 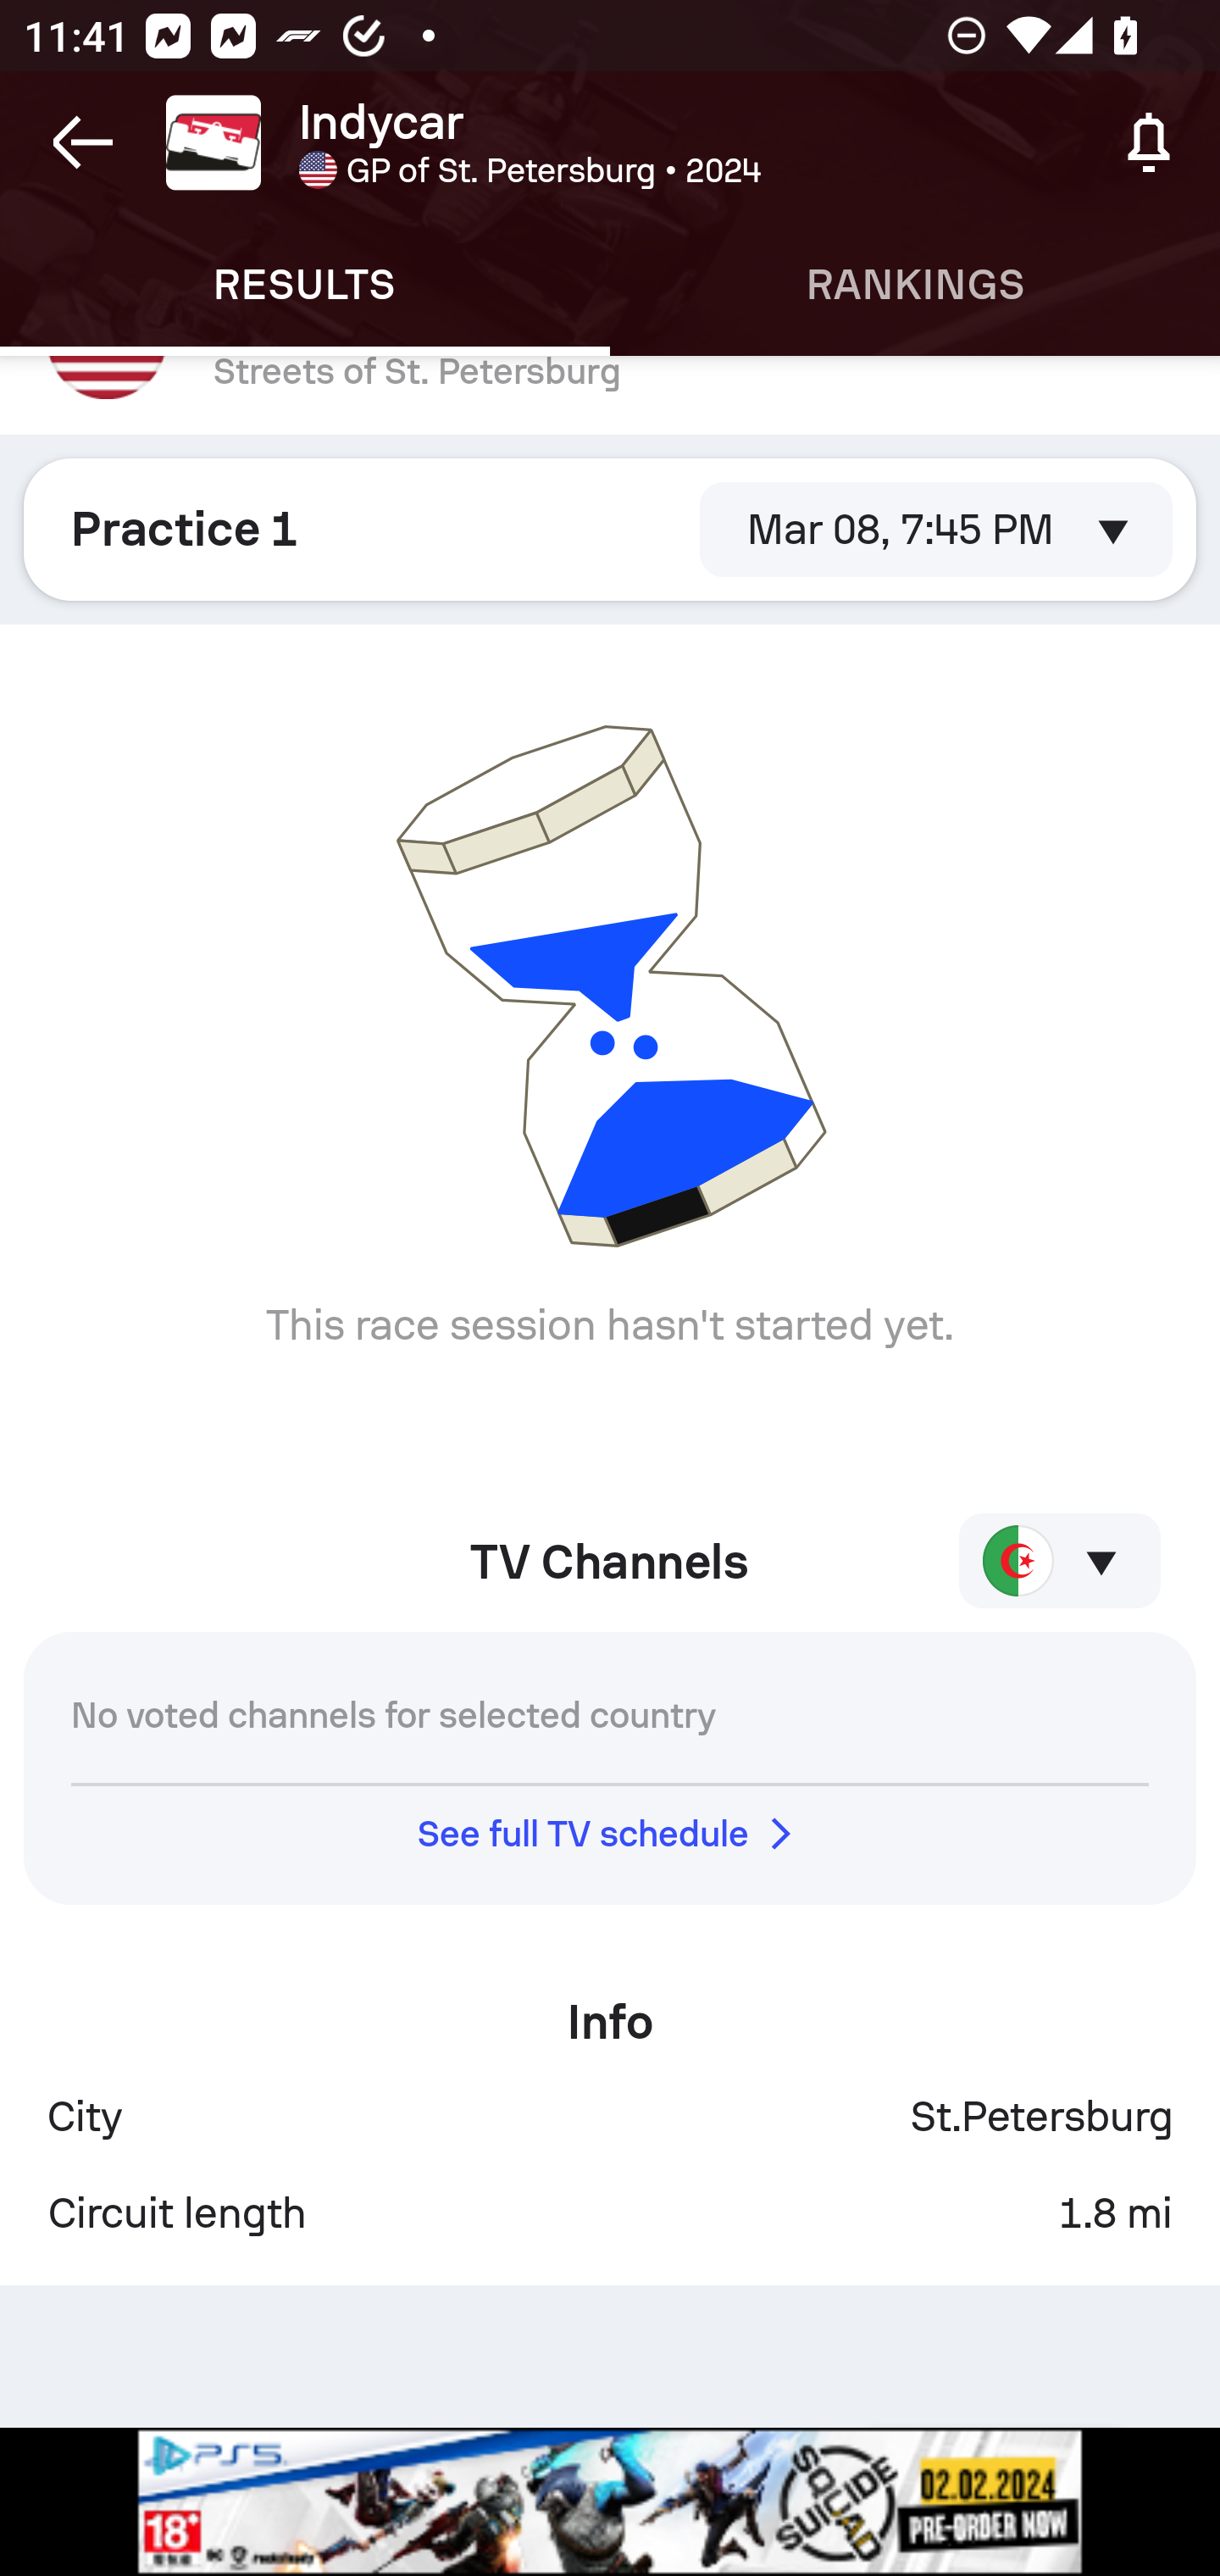 What do you see at coordinates (610, 529) in the screenshot?
I see `Practice 1 Mar 08, 7:45 PM` at bounding box center [610, 529].